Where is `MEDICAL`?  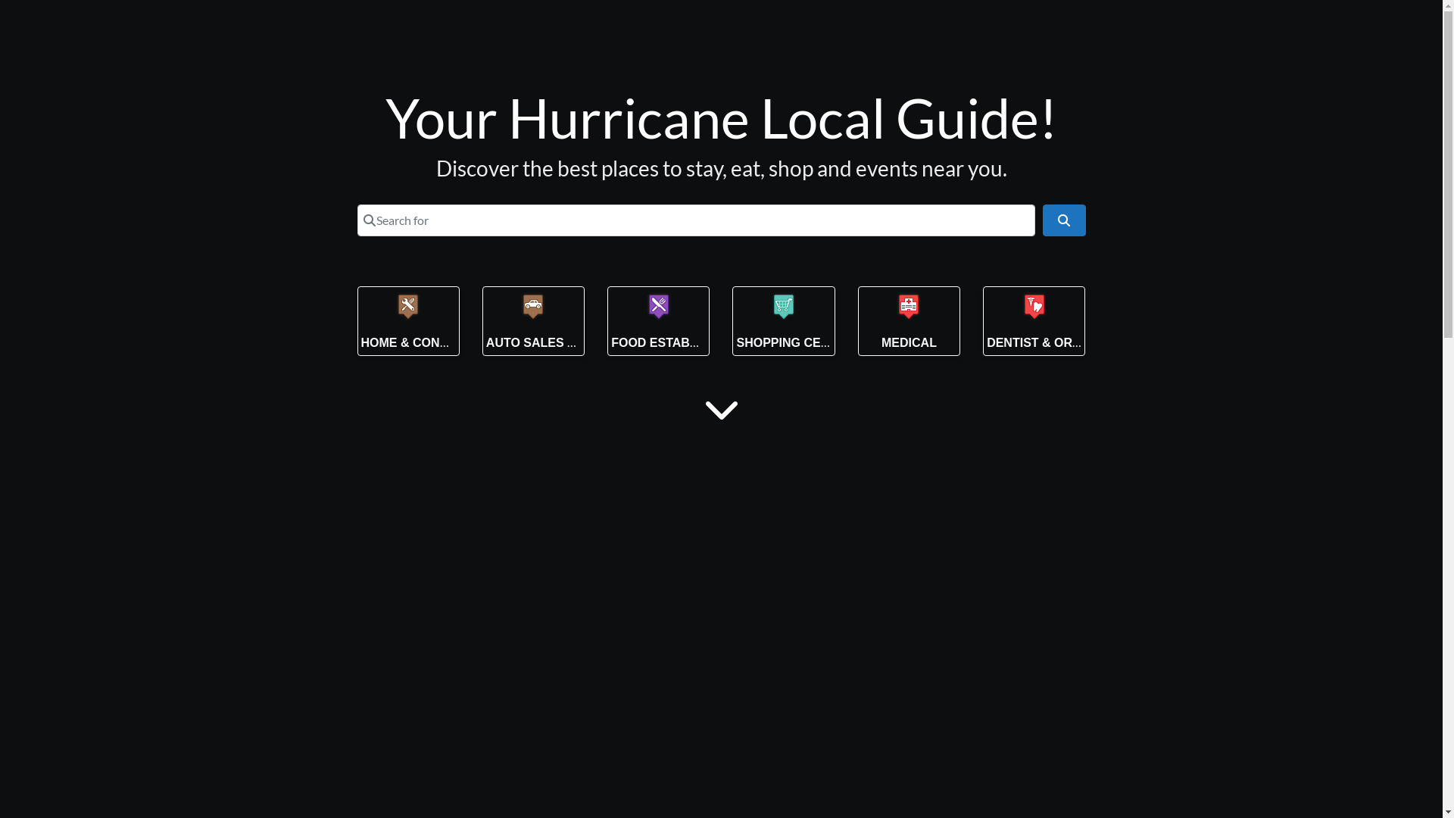
MEDICAL is located at coordinates (909, 342).